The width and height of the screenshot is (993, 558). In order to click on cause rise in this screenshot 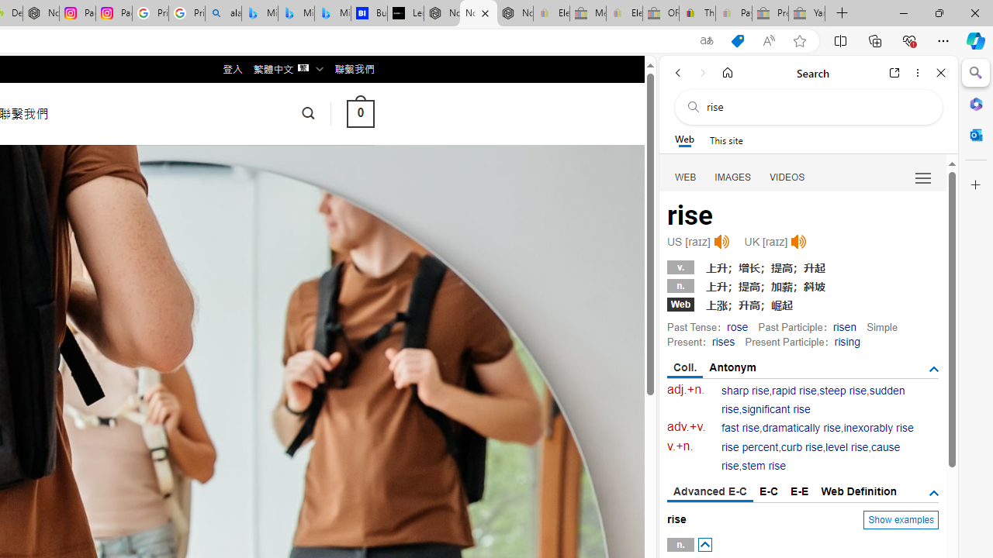, I will do `click(811, 457)`.